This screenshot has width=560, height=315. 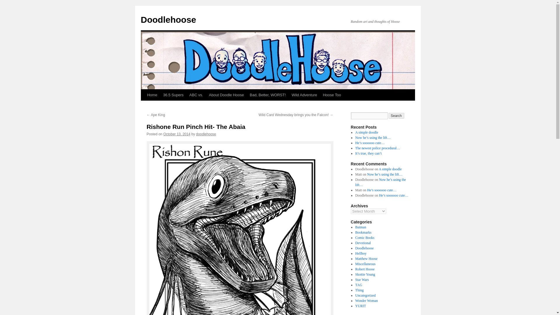 I want to click on About Doodle Hoose, so click(x=226, y=95).